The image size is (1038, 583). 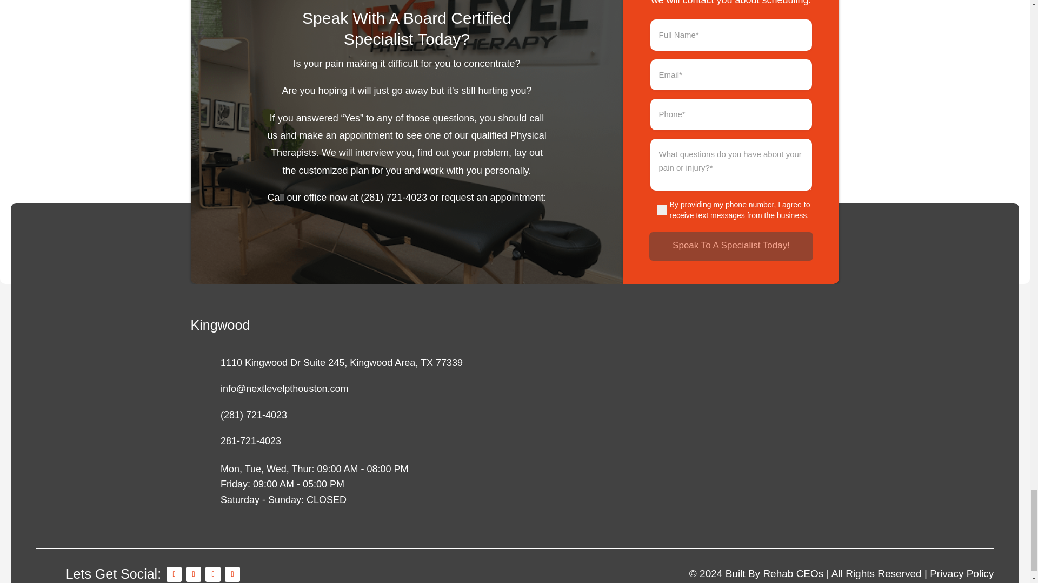 I want to click on Follow on Facebook, so click(x=174, y=574).